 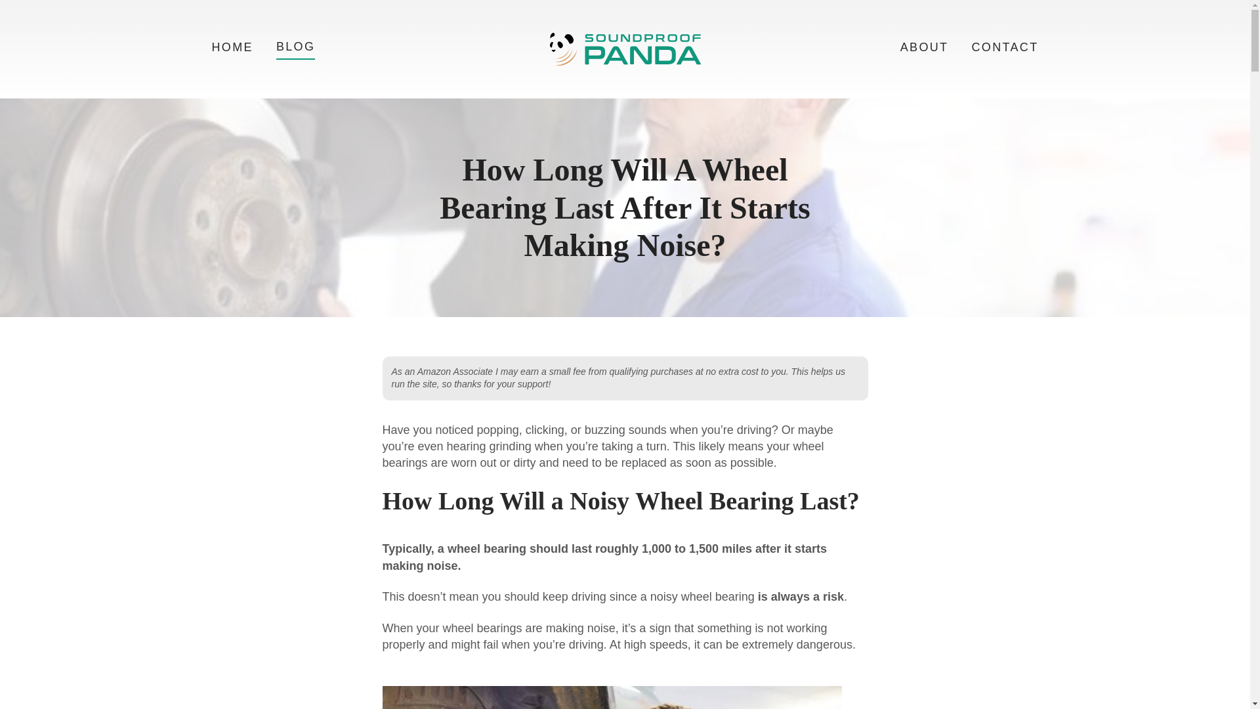 I want to click on ABOUT, so click(x=924, y=49).